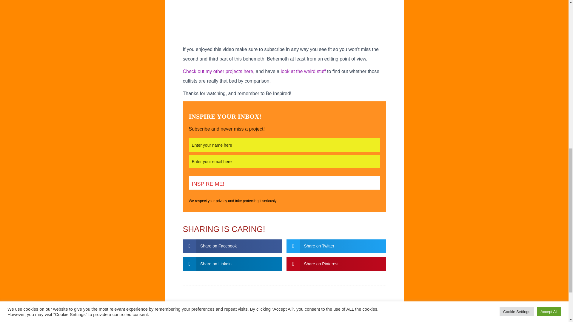 This screenshot has height=322, width=573. What do you see at coordinates (218, 72) in the screenshot?
I see `Check out my other projects here` at bounding box center [218, 72].